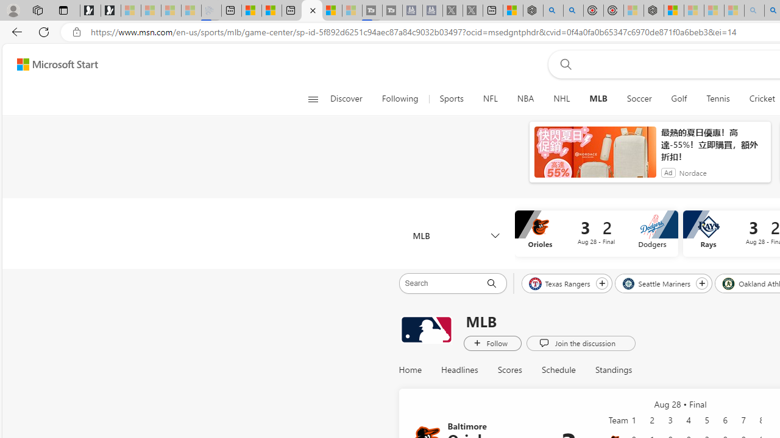 This screenshot has width=780, height=438. What do you see at coordinates (613, 370) in the screenshot?
I see `Standings` at bounding box center [613, 370].